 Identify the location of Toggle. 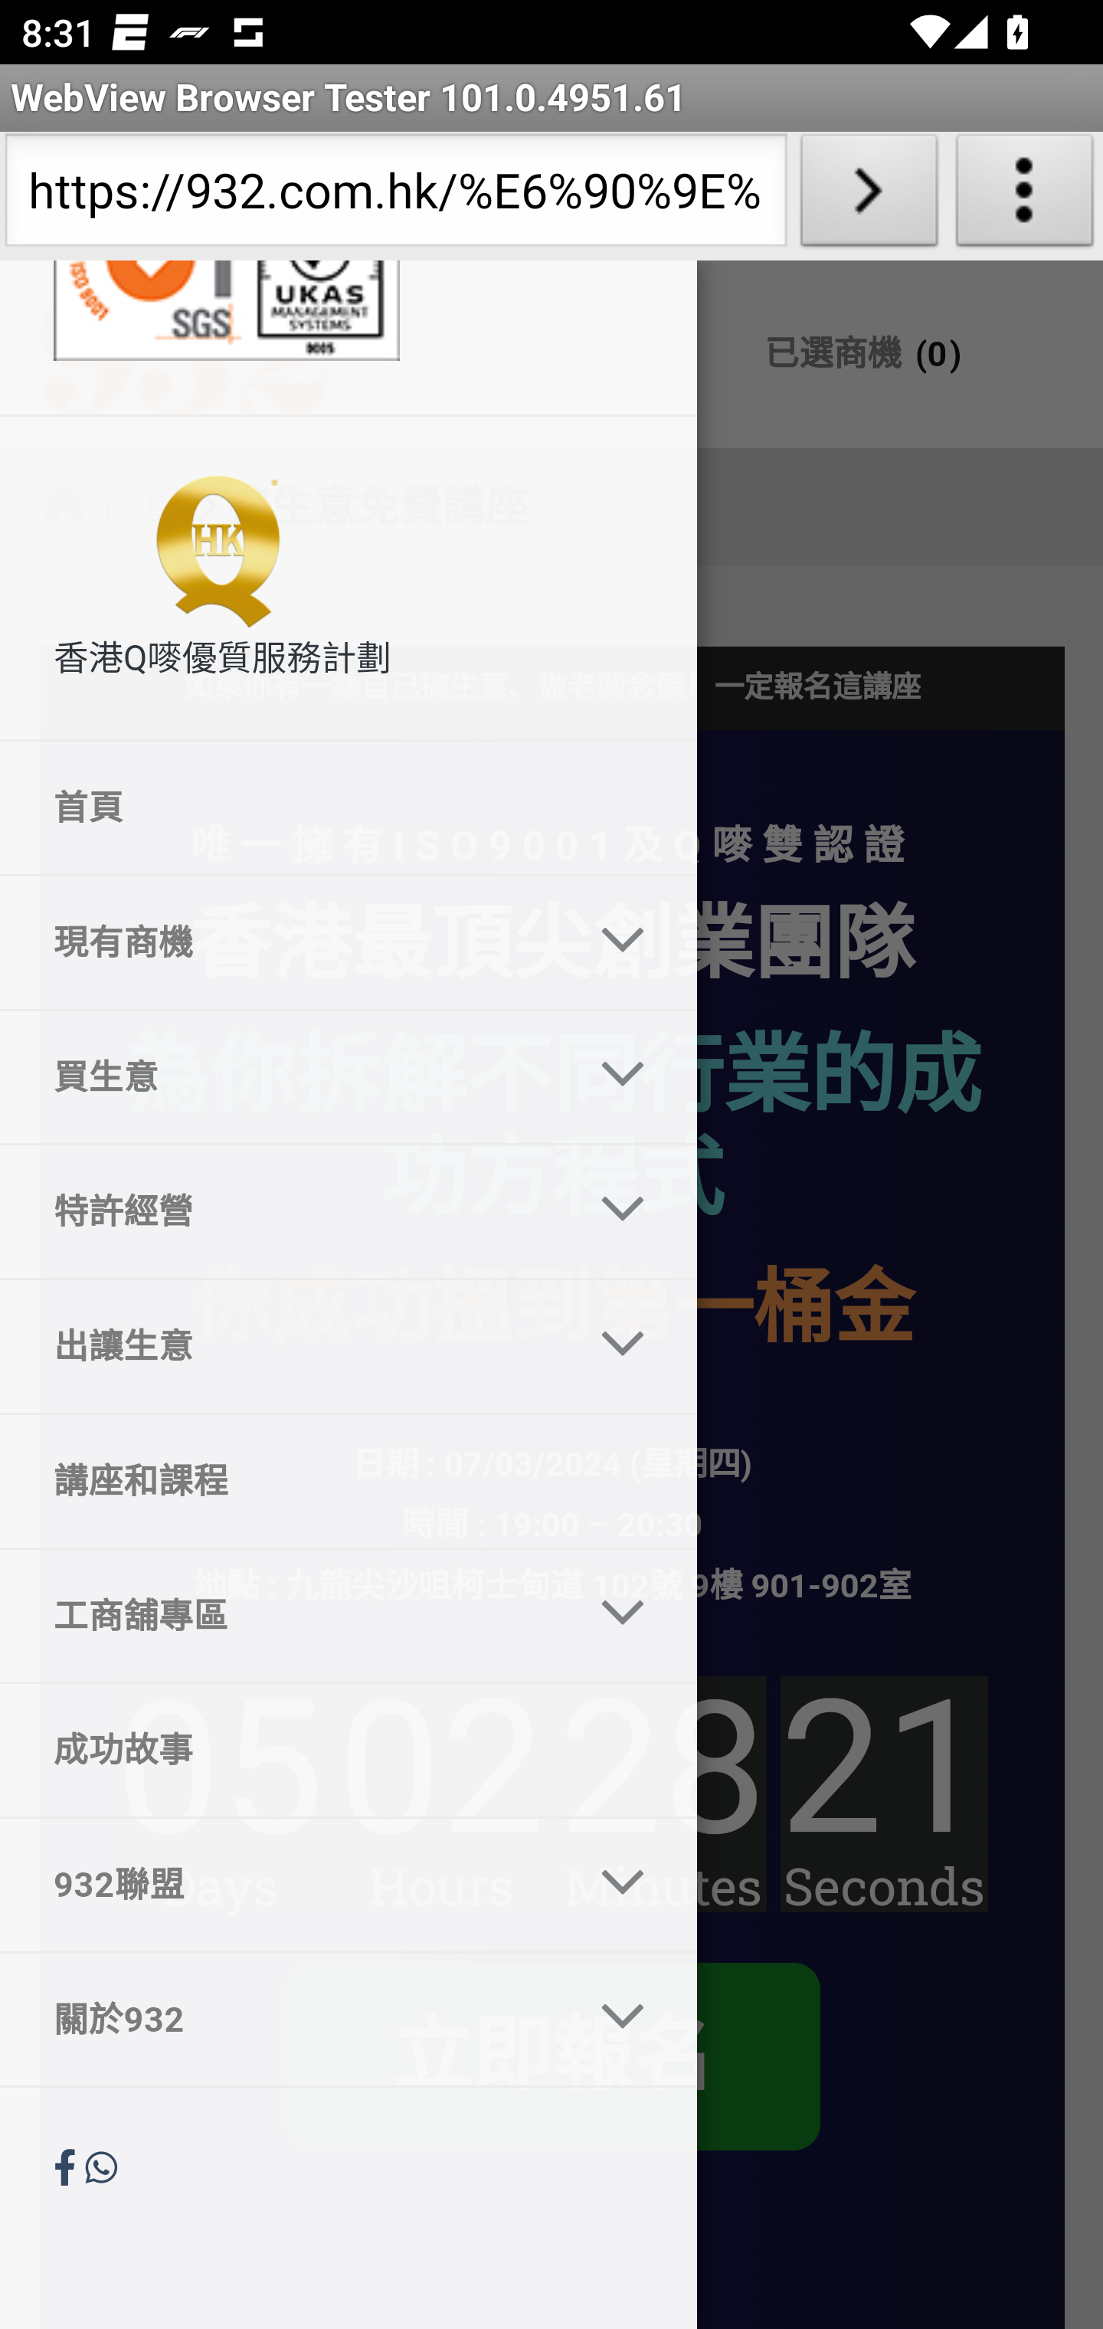
(624, 2019).